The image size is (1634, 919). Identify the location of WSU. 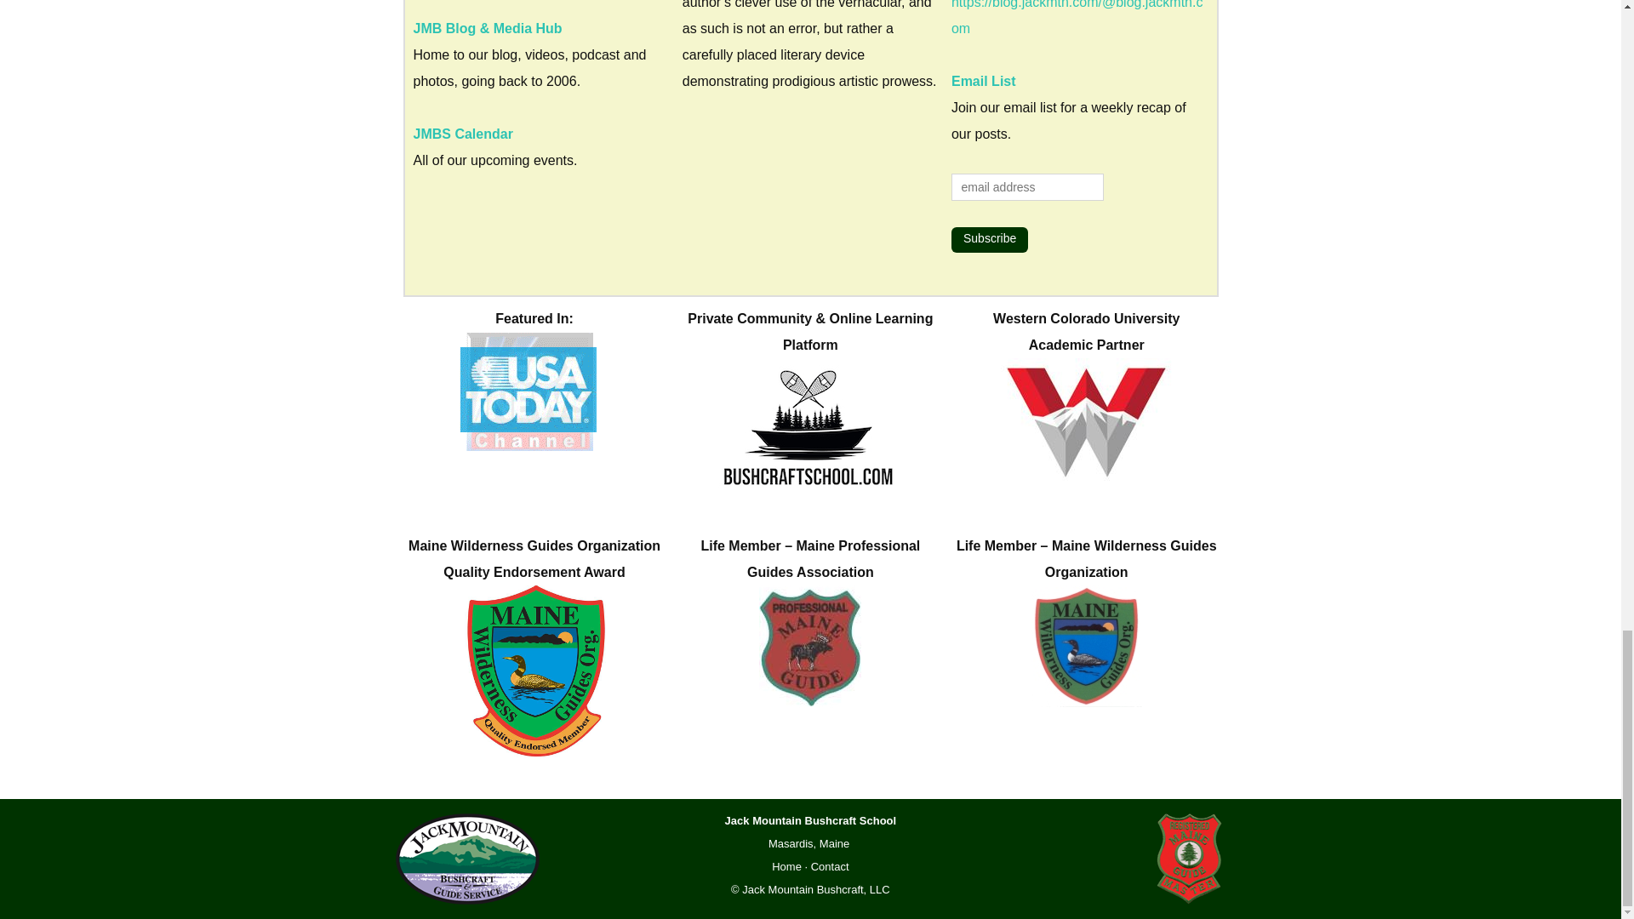
(1086, 420).